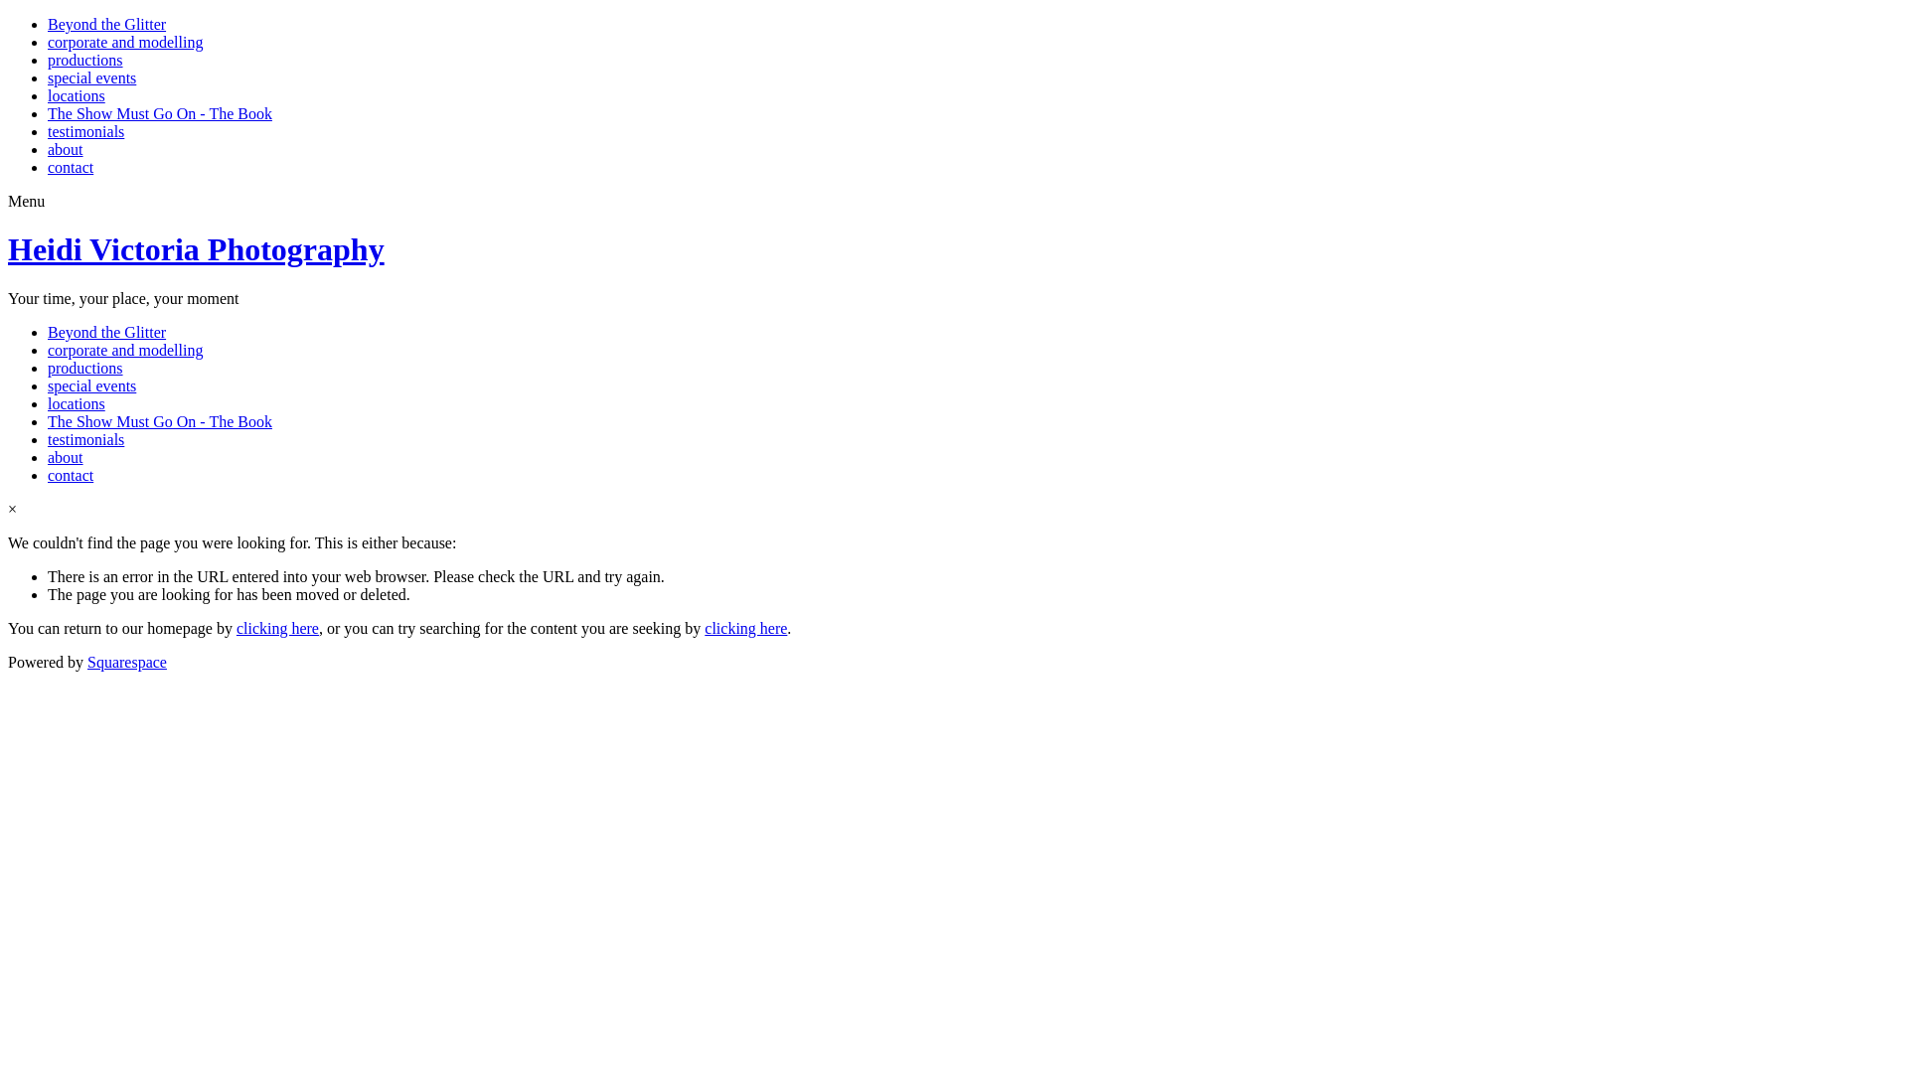  Describe the element at coordinates (125, 42) in the screenshot. I see `corporate and modelling` at that location.